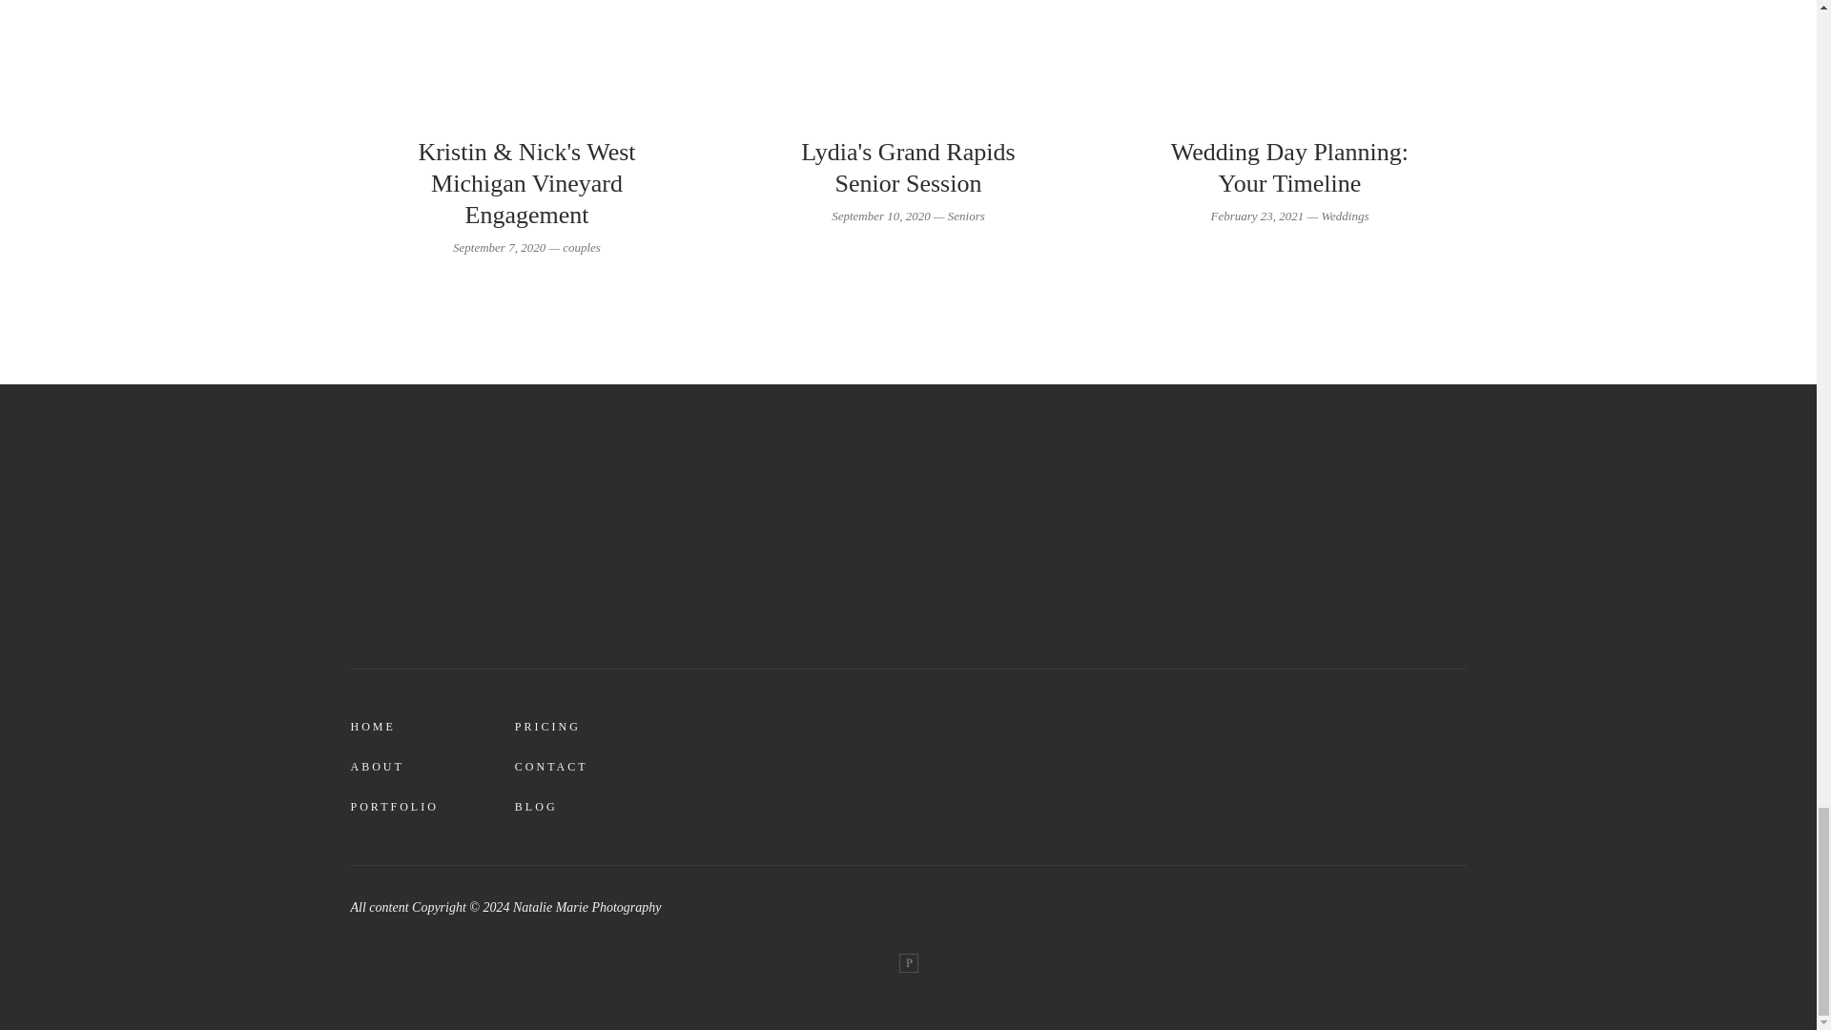 The image size is (1831, 1030). What do you see at coordinates (966, 216) in the screenshot?
I see `Seniors` at bounding box center [966, 216].